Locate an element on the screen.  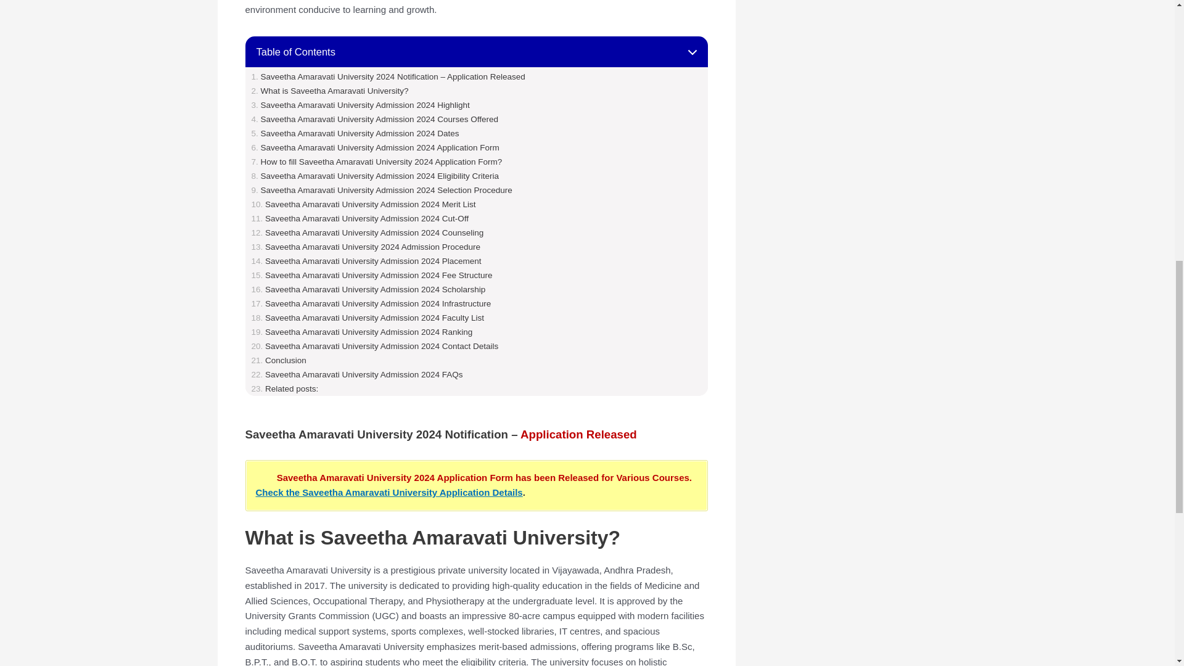
Saveetha Amaravati University Admission 2024 Dates is located at coordinates (355, 133).